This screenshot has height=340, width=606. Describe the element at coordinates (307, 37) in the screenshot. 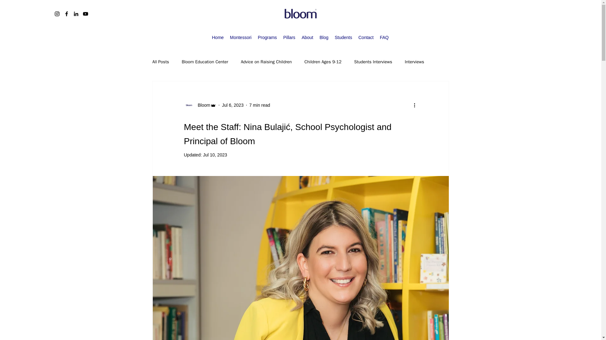

I see `About` at that location.